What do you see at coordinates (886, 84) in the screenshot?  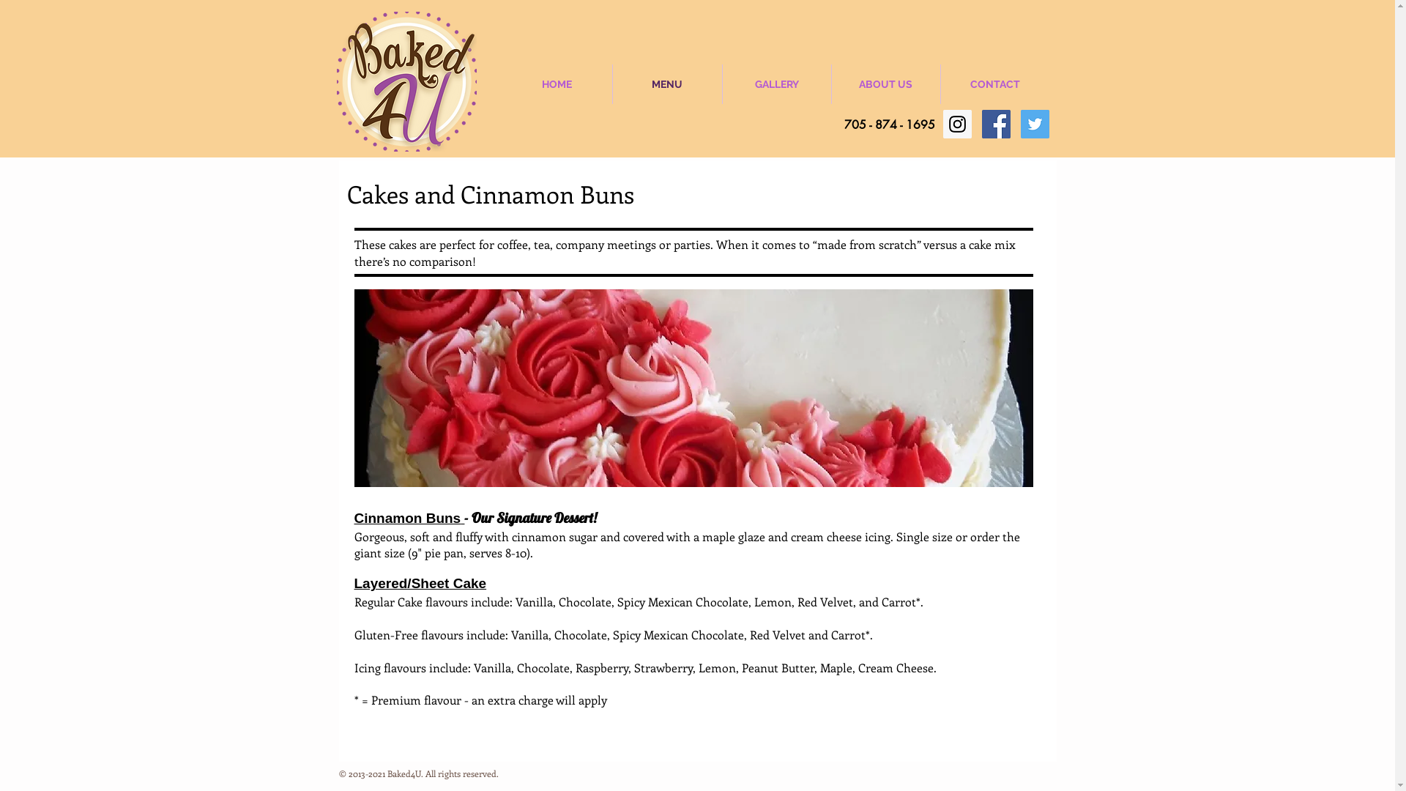 I see `ABOUT US` at bounding box center [886, 84].